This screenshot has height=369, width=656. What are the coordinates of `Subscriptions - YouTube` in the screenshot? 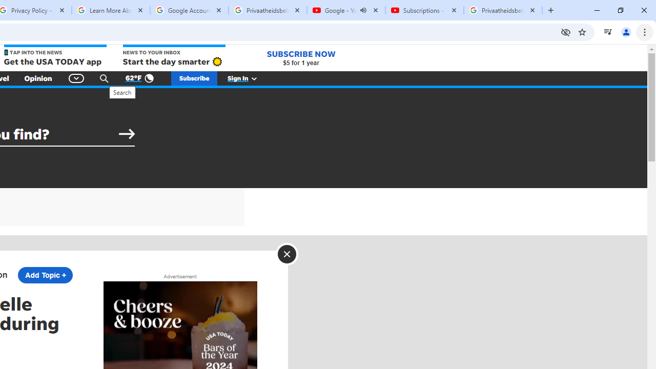 It's located at (424, 10).